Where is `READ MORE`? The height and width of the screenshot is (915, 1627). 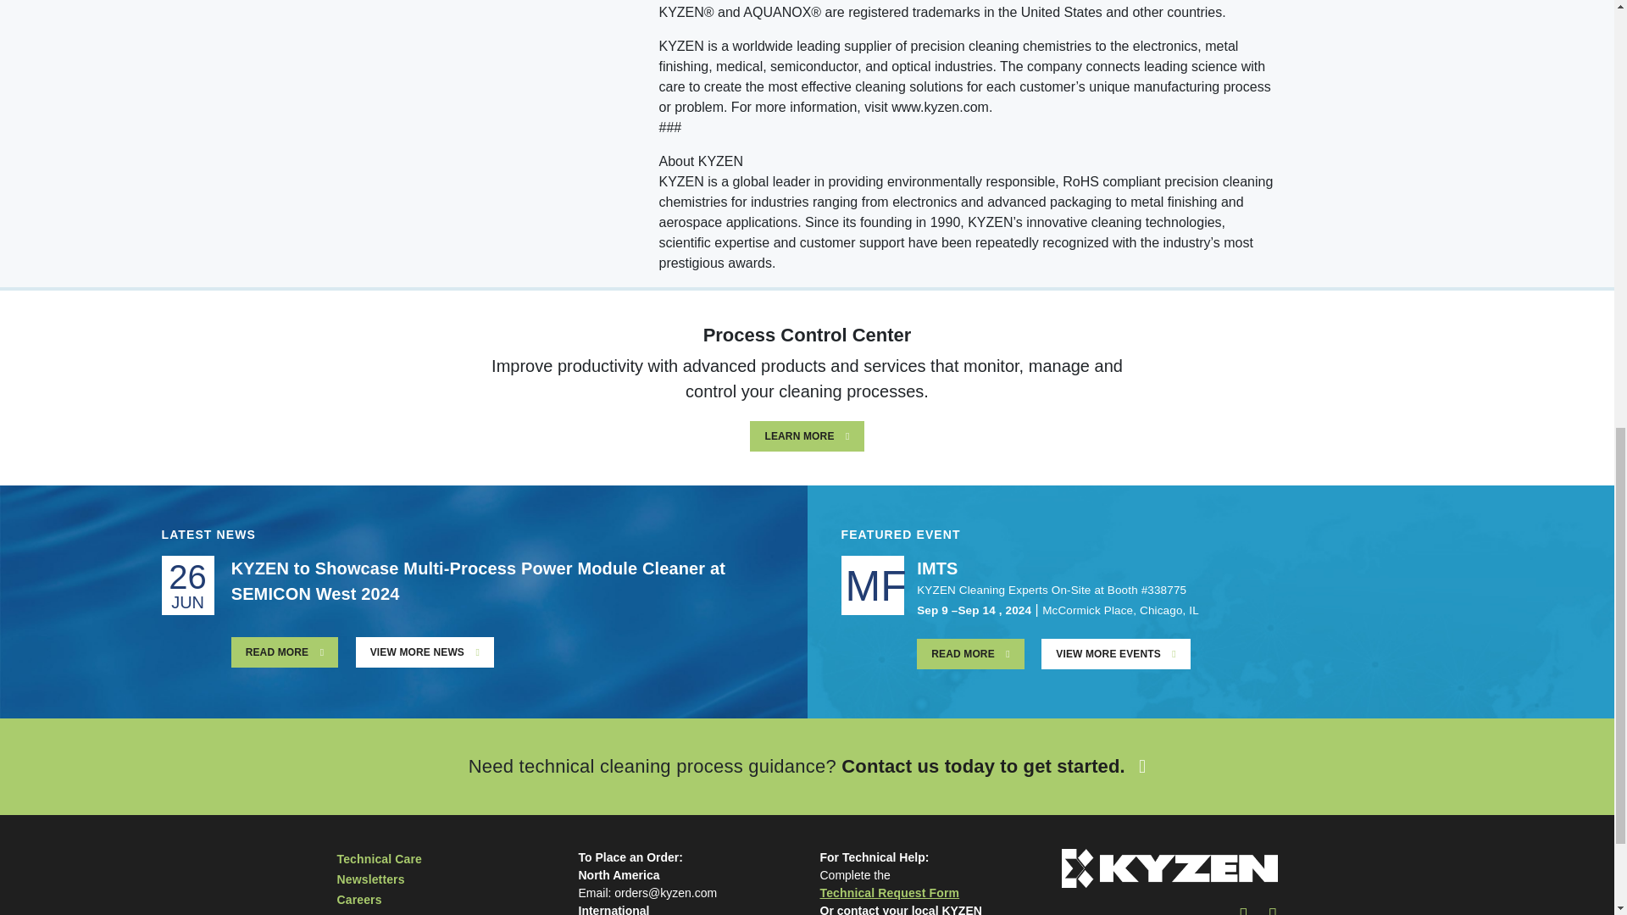 READ MORE is located at coordinates (971, 653).